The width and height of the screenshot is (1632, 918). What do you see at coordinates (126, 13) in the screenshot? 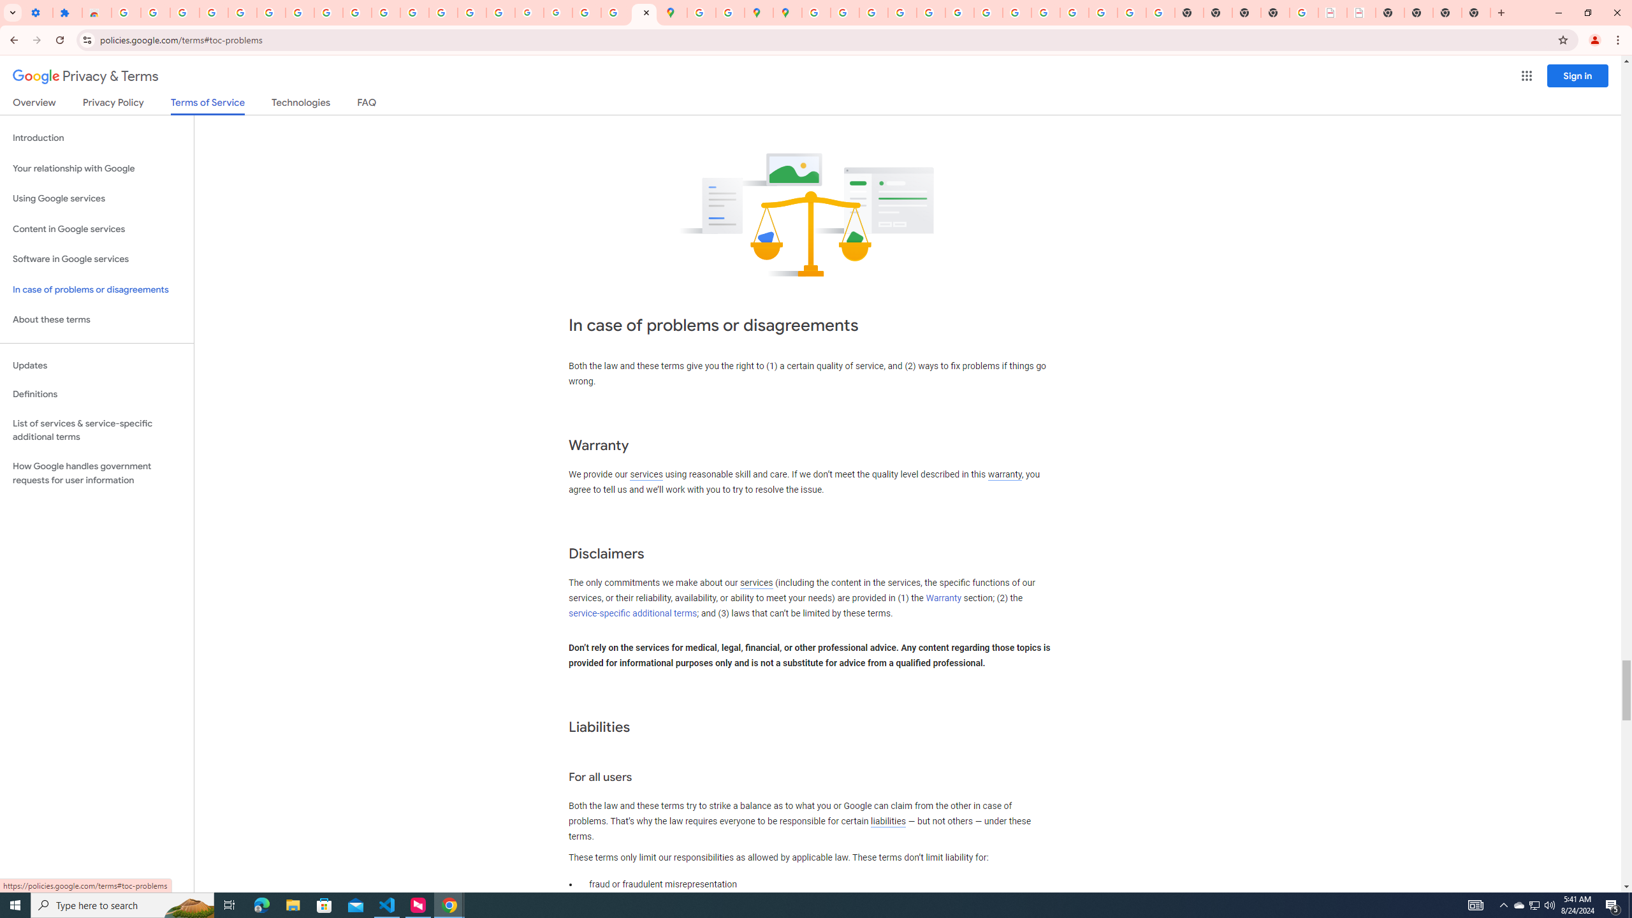
I see `Sign in - Google Accounts` at bounding box center [126, 13].